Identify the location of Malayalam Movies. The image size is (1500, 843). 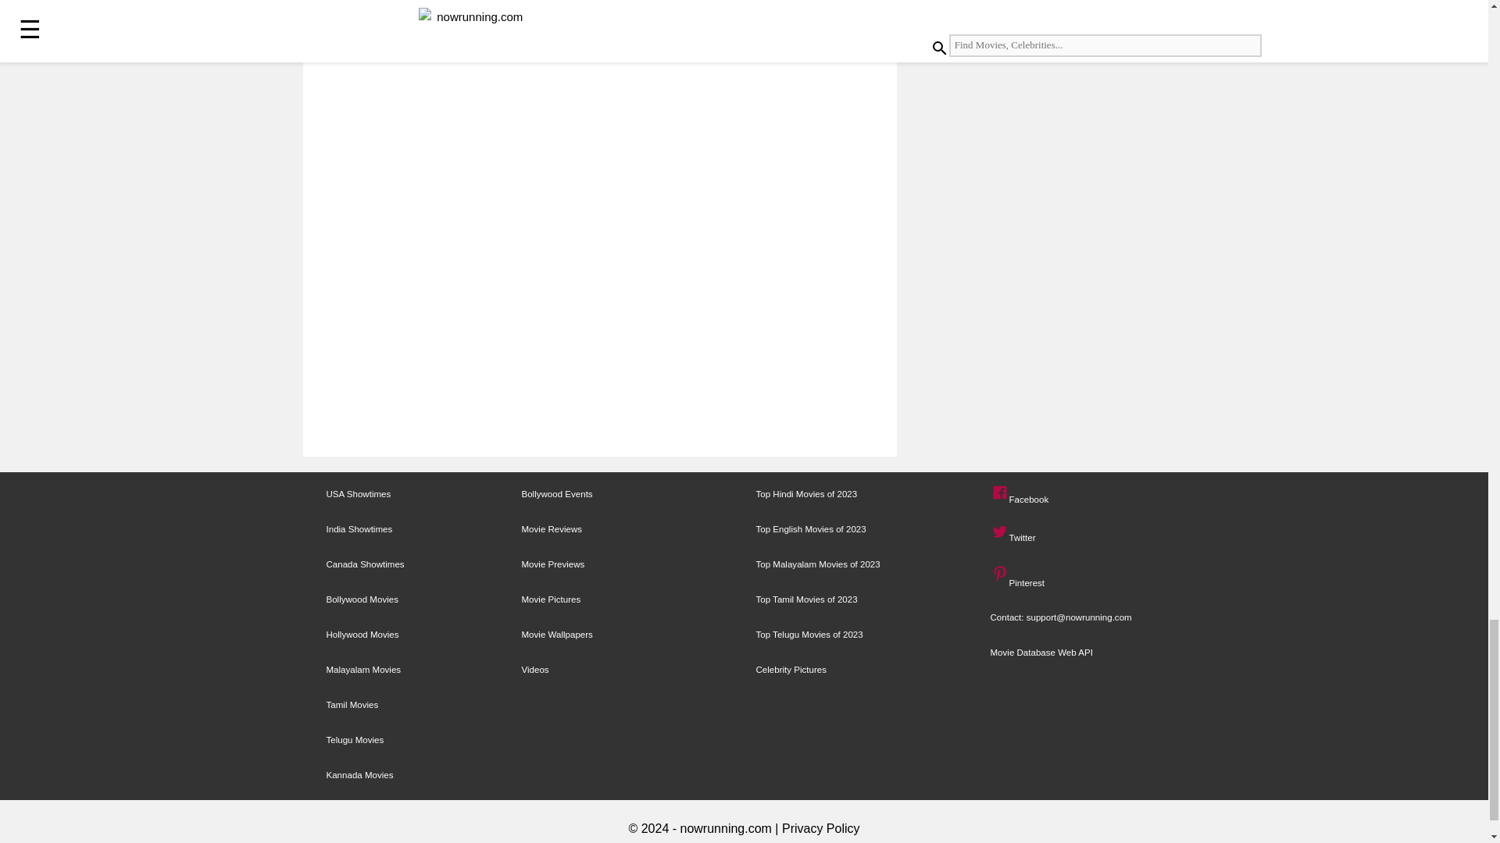
(364, 670).